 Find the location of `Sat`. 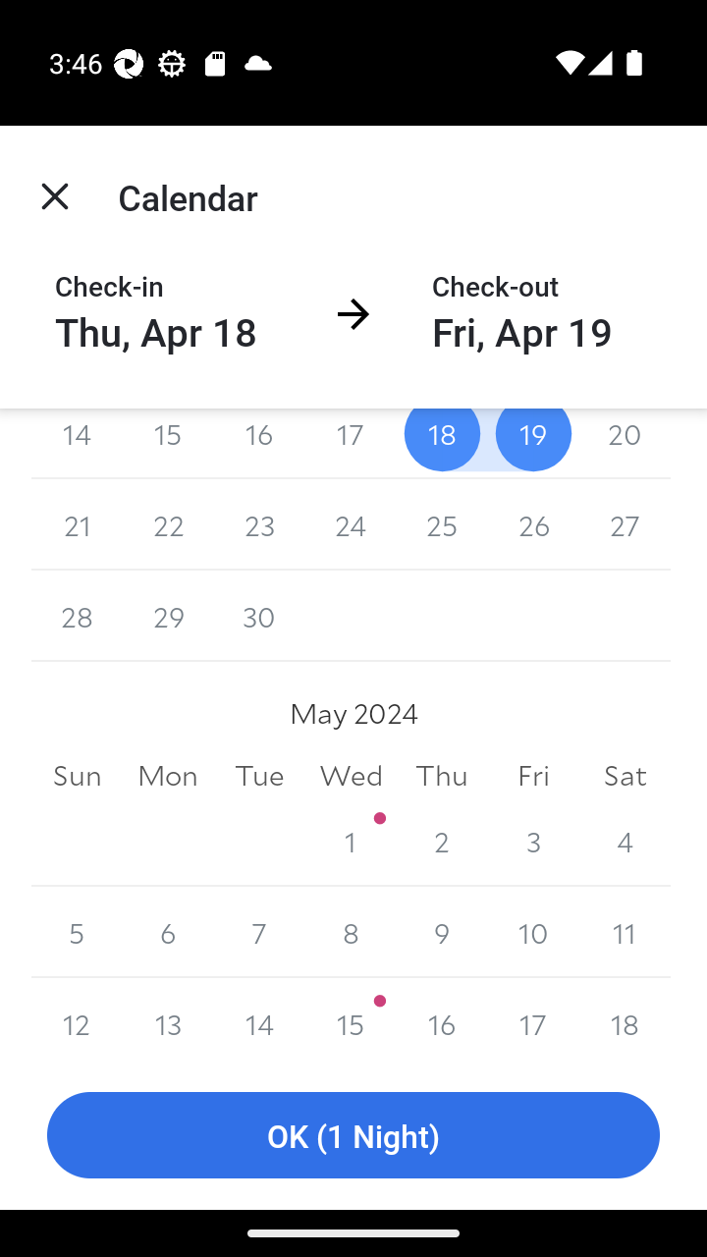

Sat is located at coordinates (625, 776).